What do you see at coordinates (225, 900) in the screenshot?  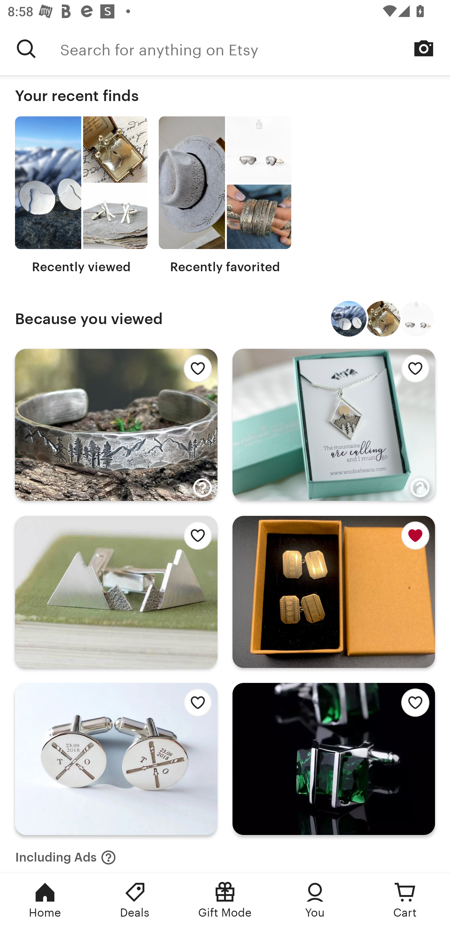 I see `Gift Mode` at bounding box center [225, 900].